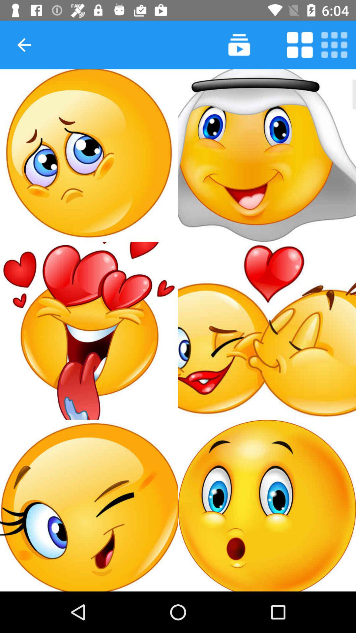 Image resolution: width=356 pixels, height=633 pixels. What do you see at coordinates (89, 331) in the screenshot?
I see `use emoji` at bounding box center [89, 331].